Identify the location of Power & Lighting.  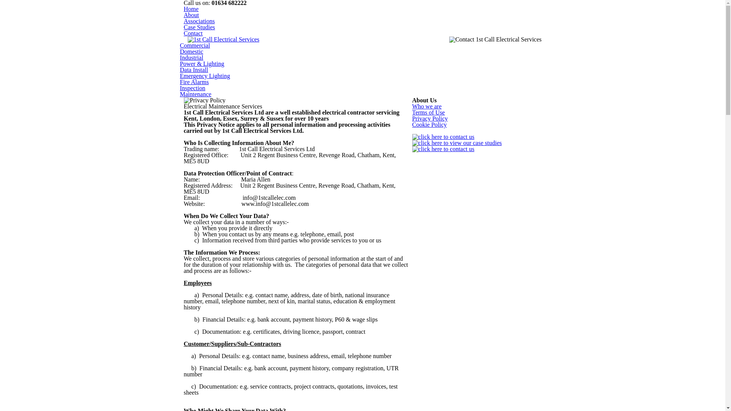
(202, 64).